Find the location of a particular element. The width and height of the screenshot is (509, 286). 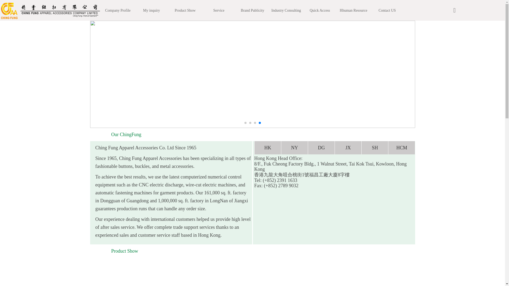

SH is located at coordinates (375, 148).